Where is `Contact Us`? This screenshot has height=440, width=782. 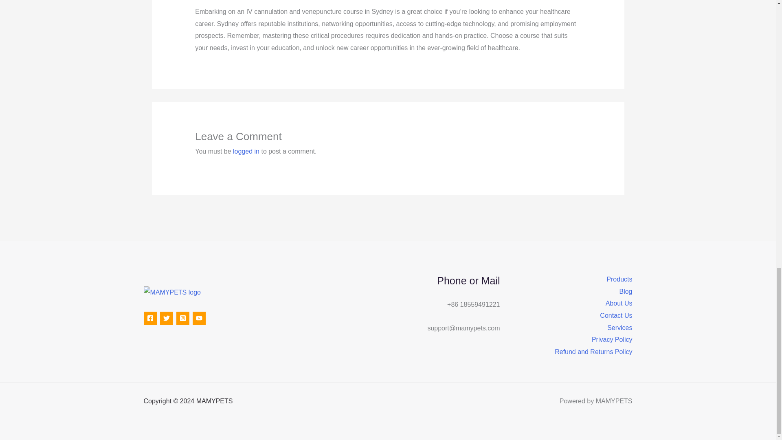 Contact Us is located at coordinates (616, 315).